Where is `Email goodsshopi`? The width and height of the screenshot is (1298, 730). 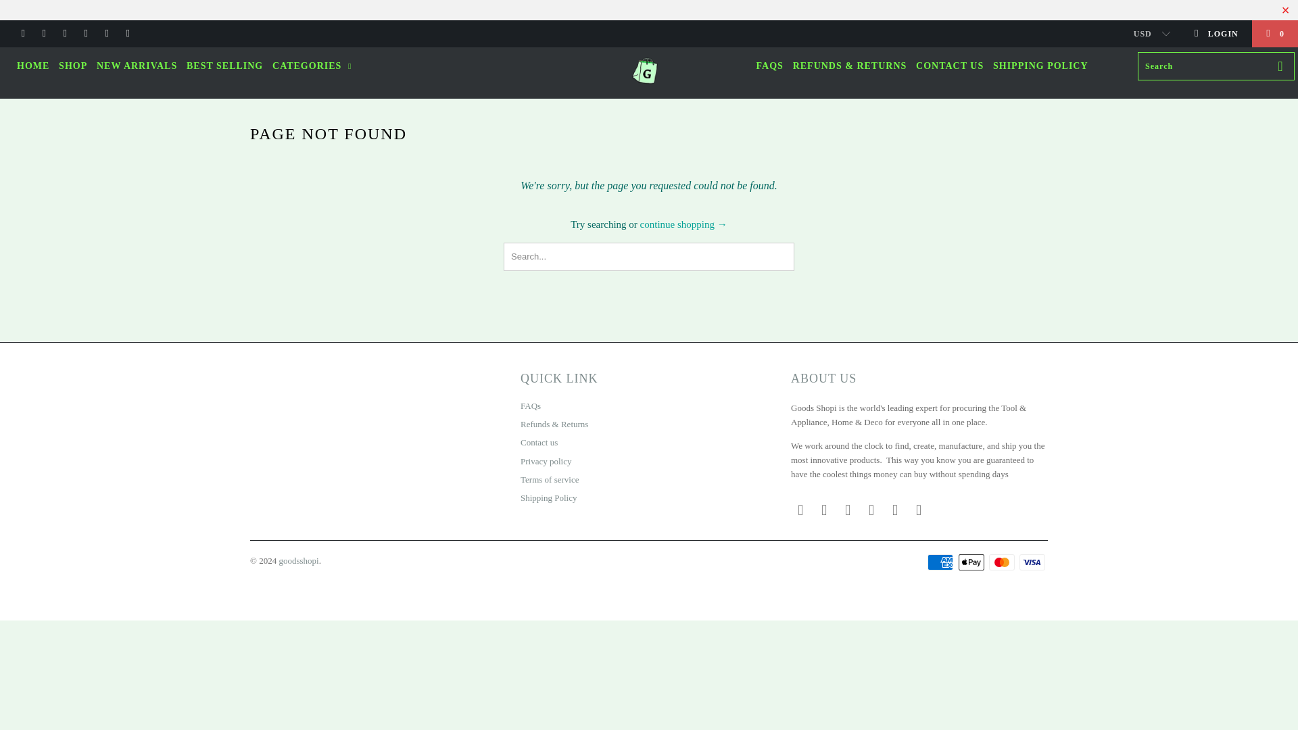 Email goodsshopi is located at coordinates (919, 510).